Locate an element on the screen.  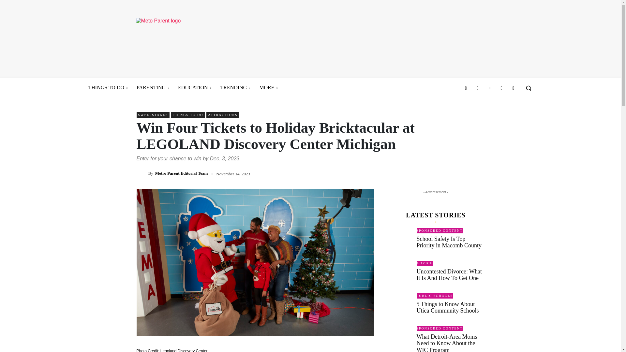
Youtube is located at coordinates (513, 88).